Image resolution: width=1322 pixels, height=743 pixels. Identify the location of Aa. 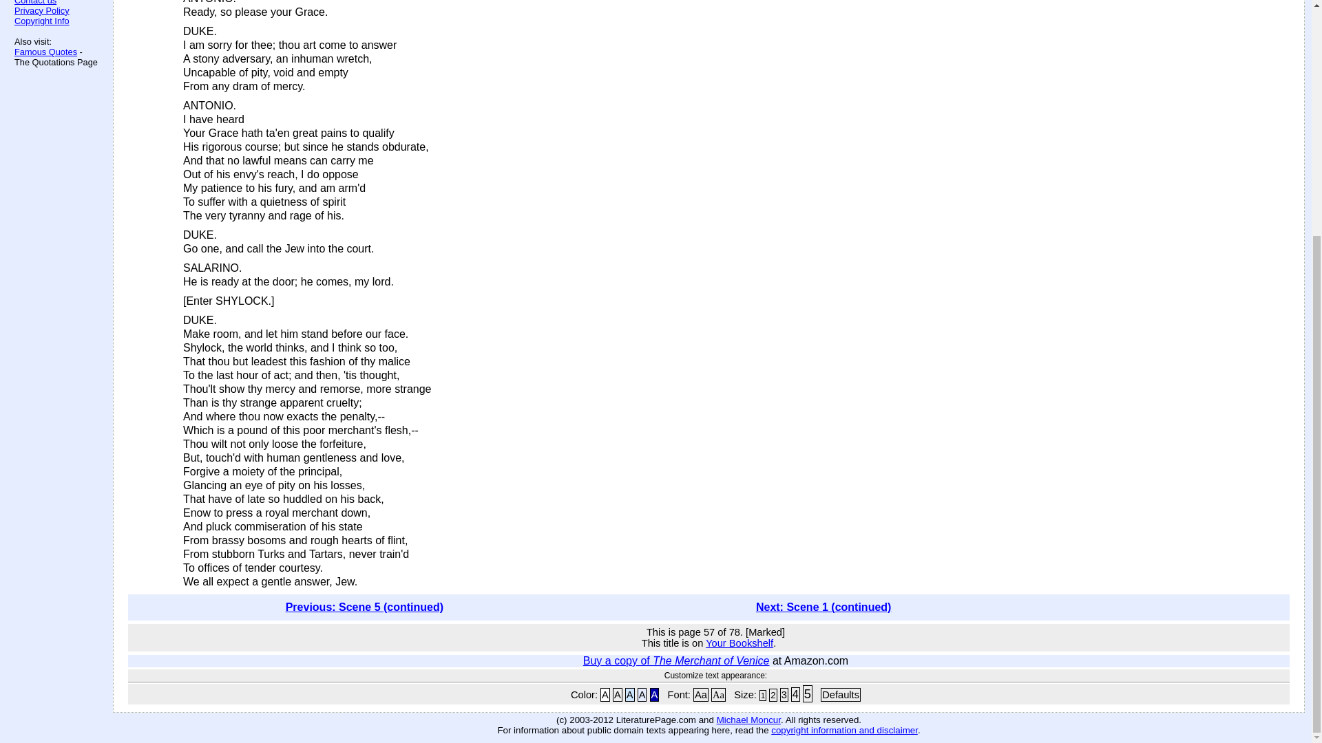
(701, 695).